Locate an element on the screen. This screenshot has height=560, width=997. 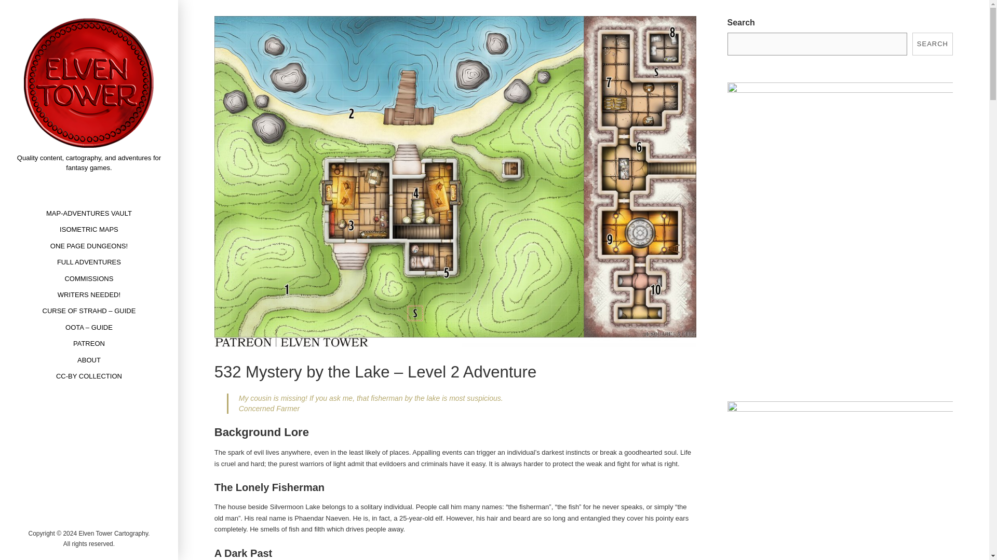
CC-BY COLLECTION is located at coordinates (88, 375).